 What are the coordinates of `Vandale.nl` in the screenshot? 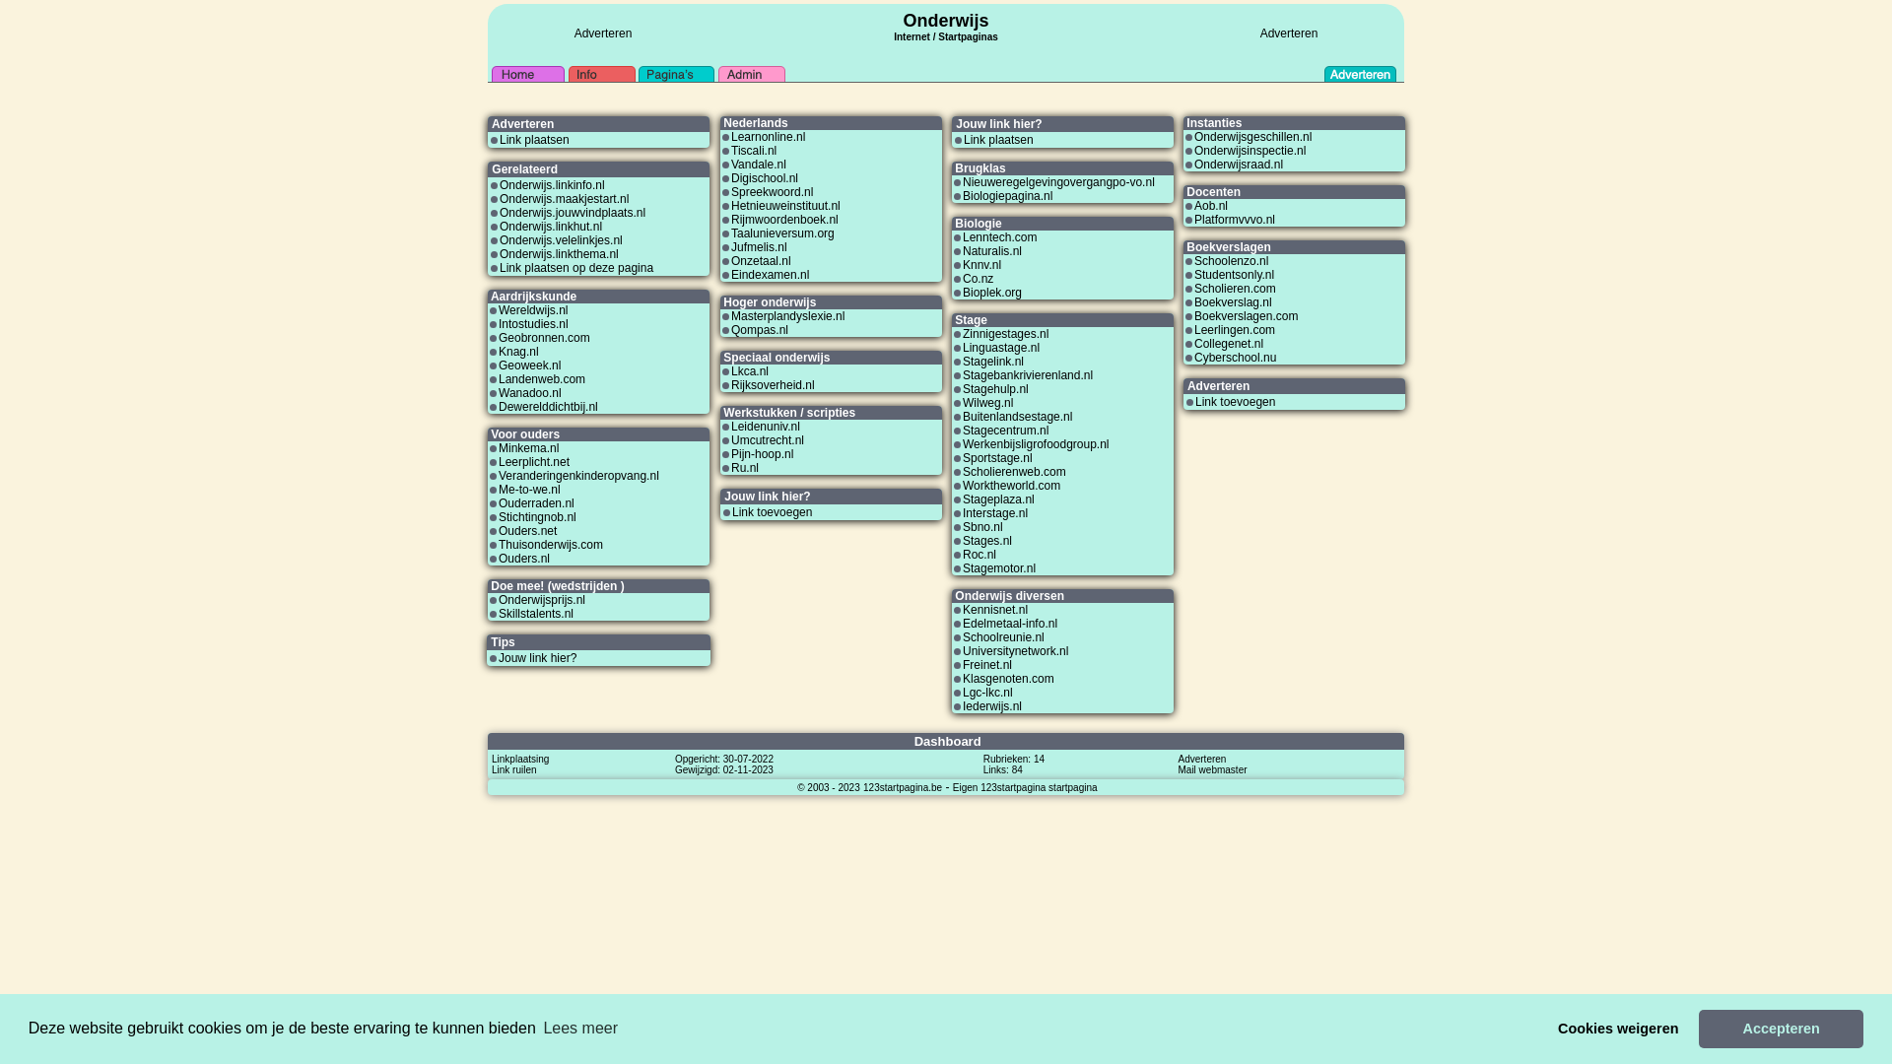 It's located at (759, 165).